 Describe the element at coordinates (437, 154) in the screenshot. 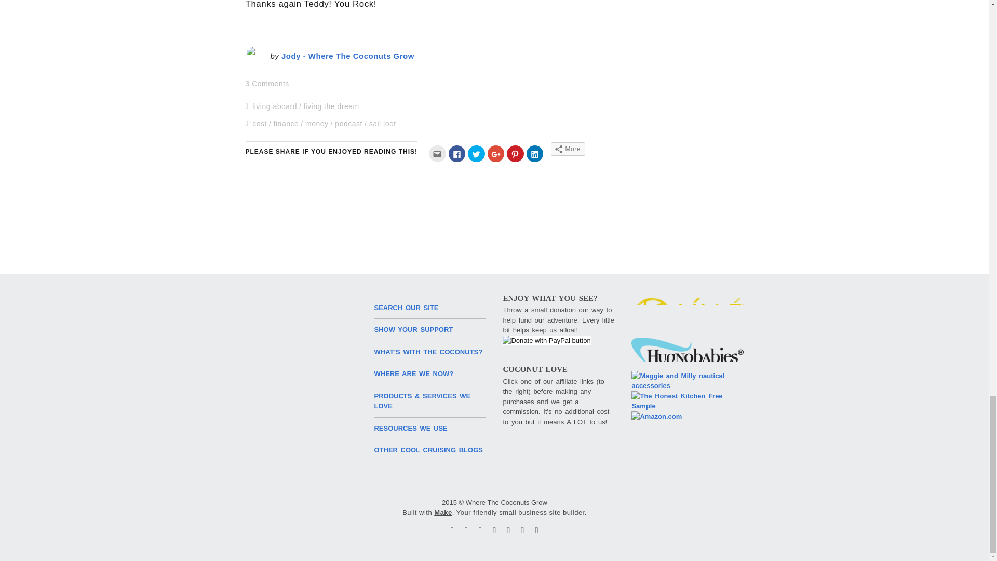

I see `Click to email this to a friend` at that location.